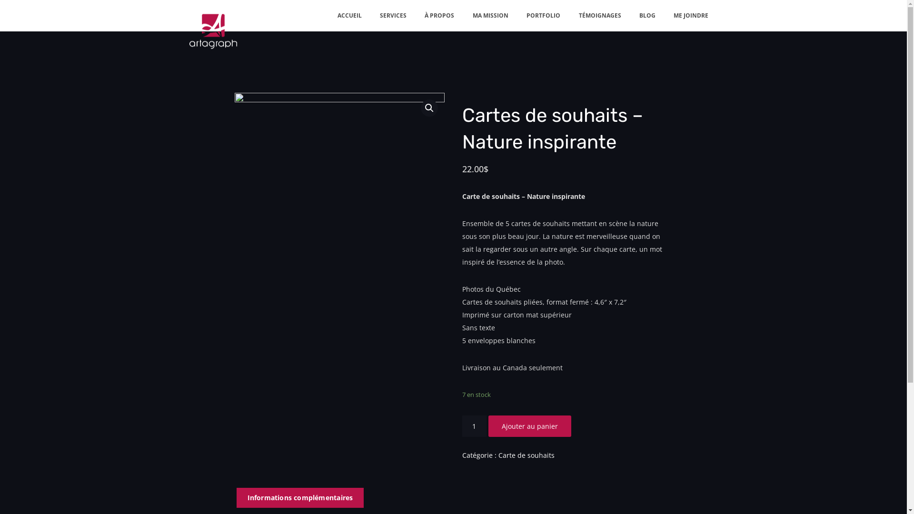 This screenshot has height=514, width=914. Describe the element at coordinates (349, 16) in the screenshot. I see `ACCUEIL` at that location.